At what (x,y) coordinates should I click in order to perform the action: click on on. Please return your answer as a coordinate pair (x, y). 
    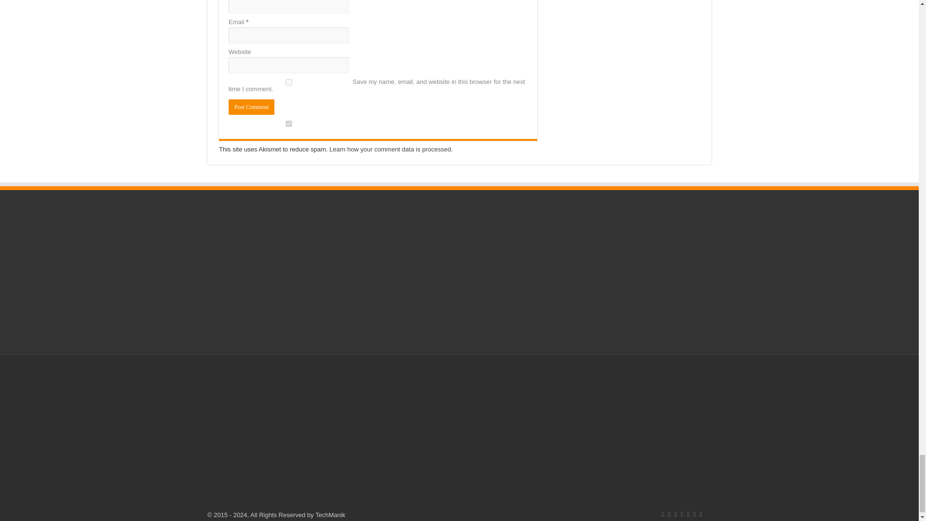
    Looking at the image, I should click on (288, 123).